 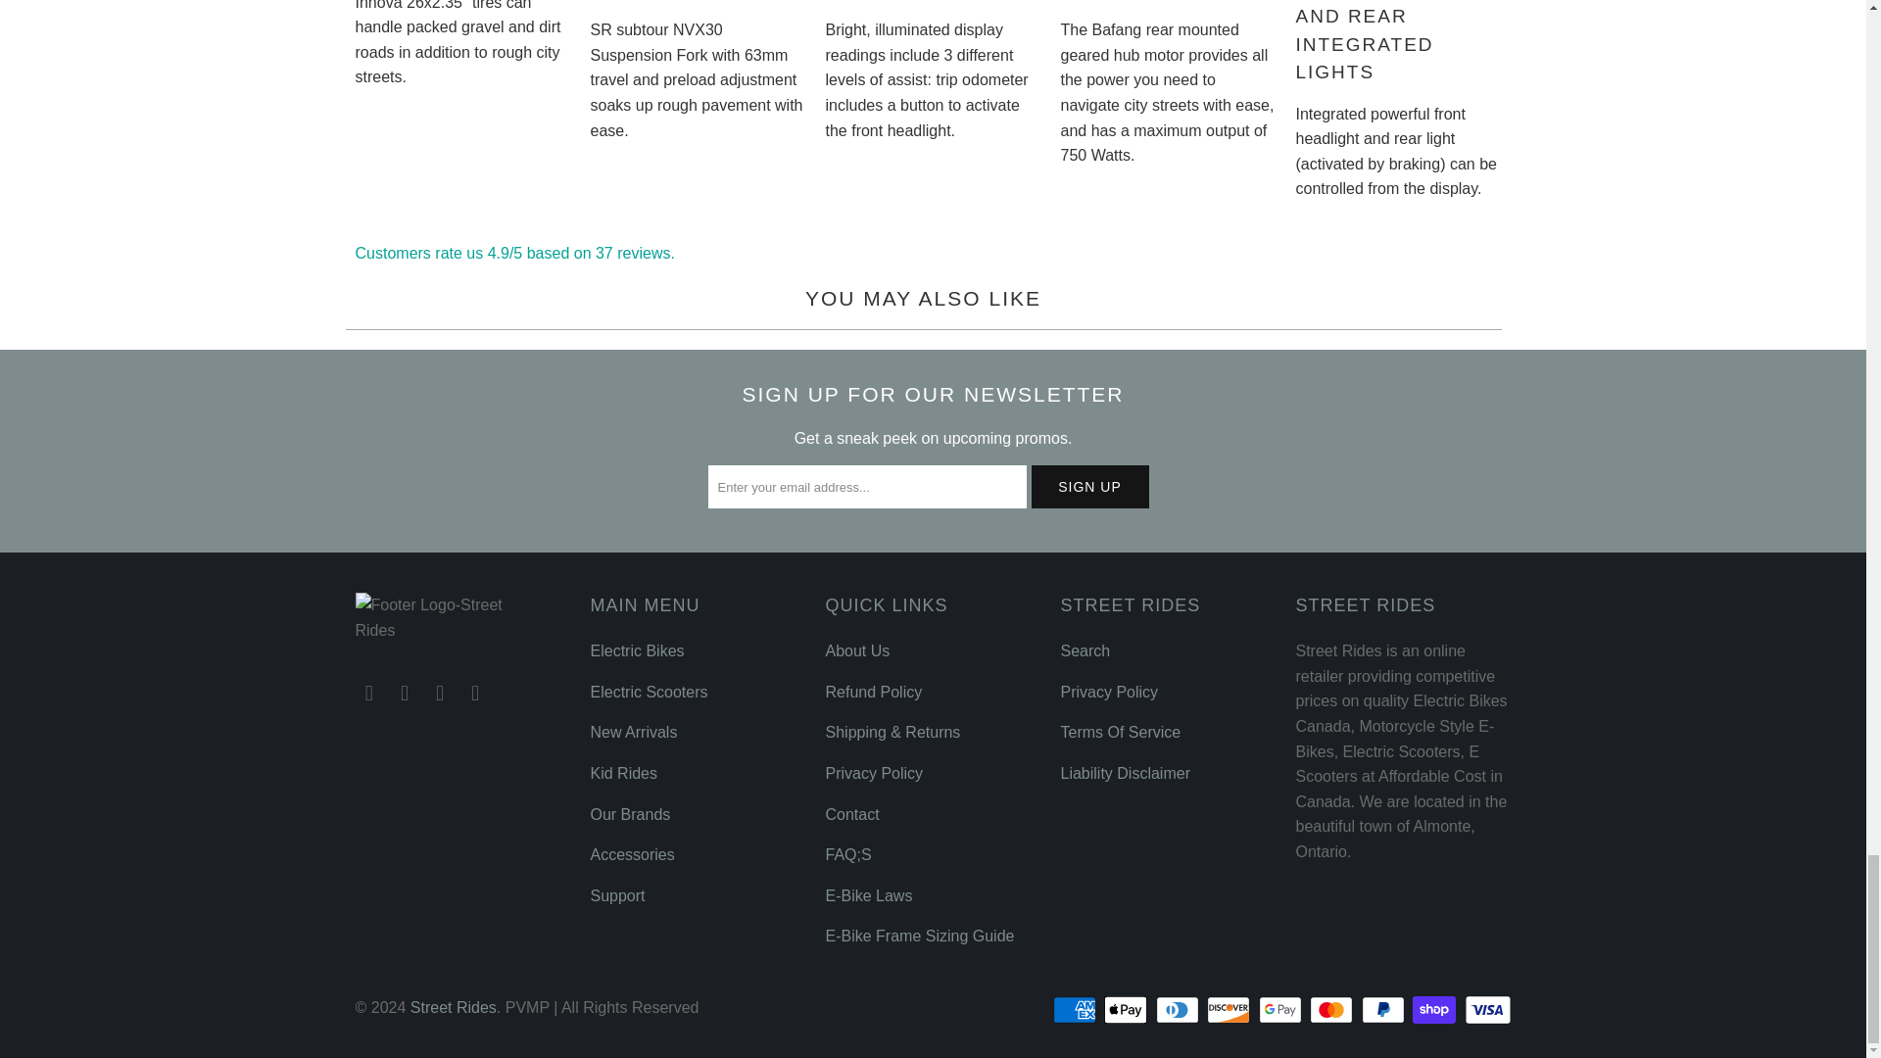 I want to click on American Express, so click(x=1077, y=1010).